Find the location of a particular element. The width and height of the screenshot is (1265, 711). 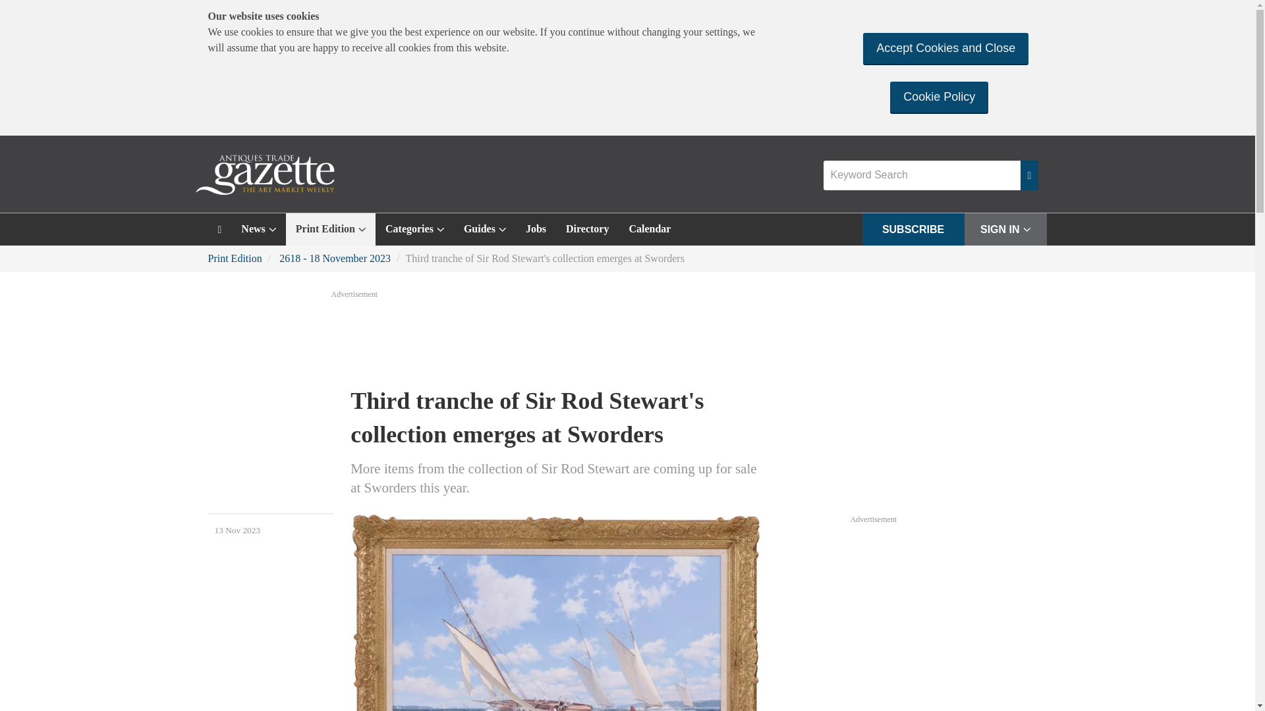

3rd party ad content is located at coordinates (627, 337).